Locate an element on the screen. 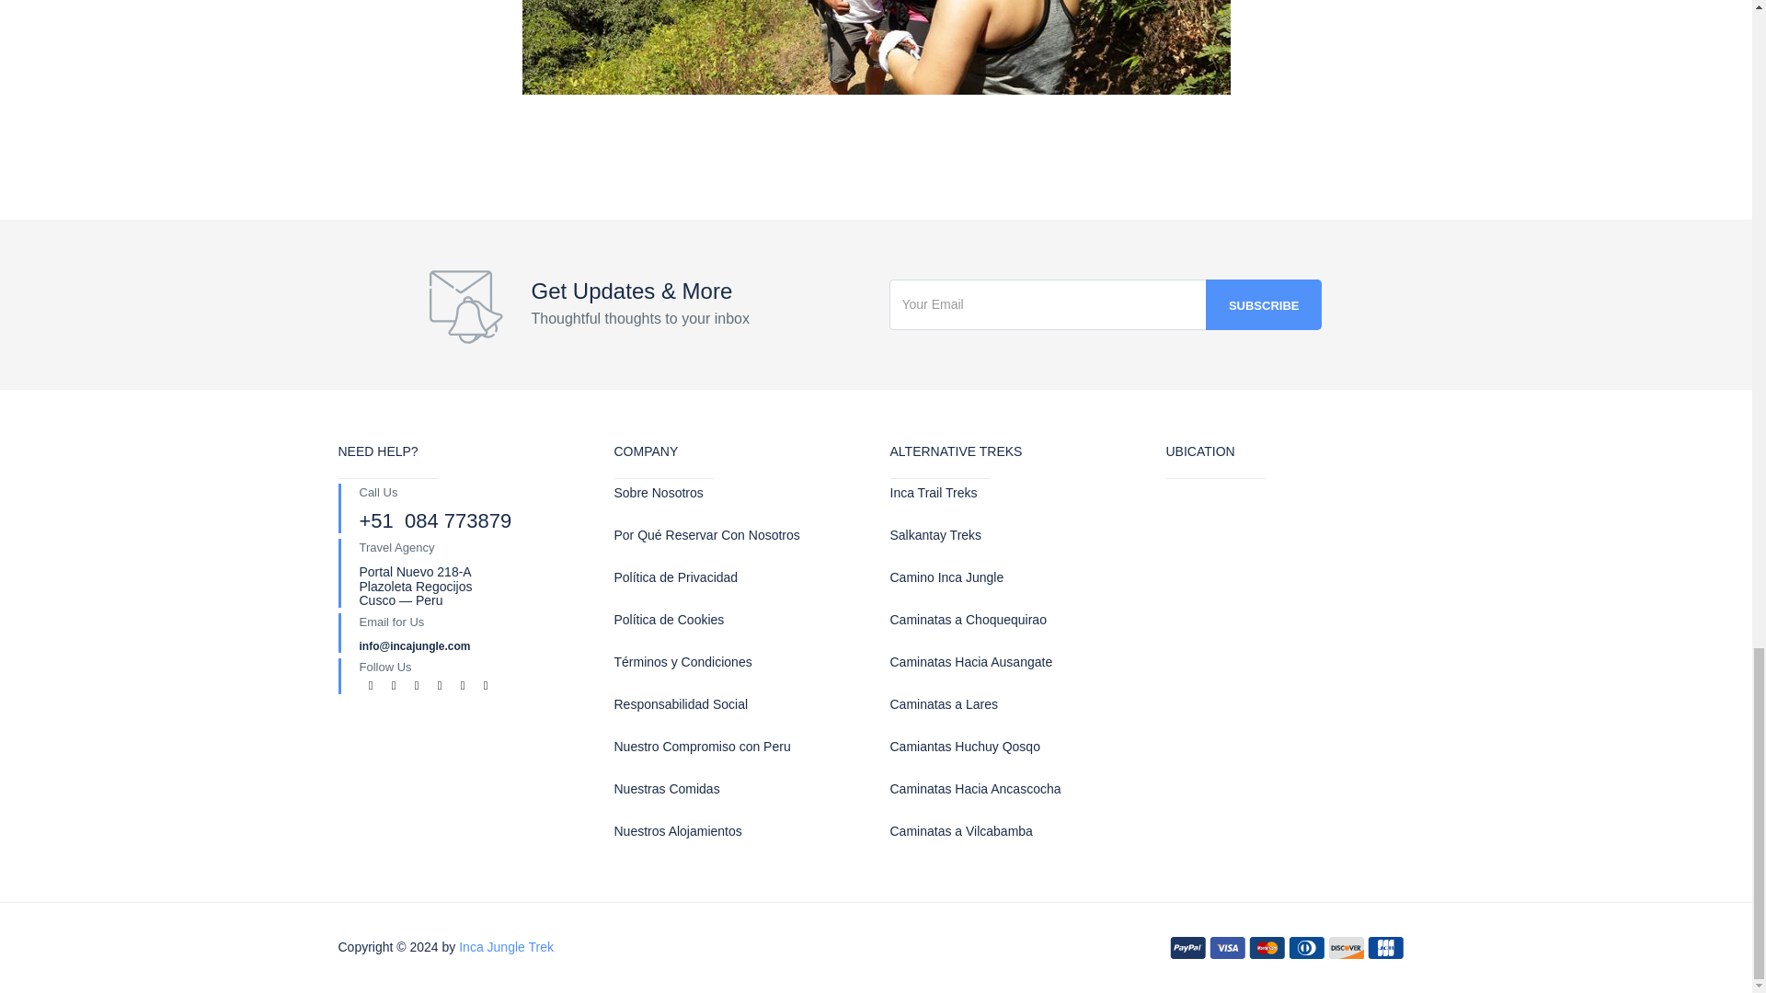 This screenshot has width=1766, height=993. inca jungle trail coca is located at coordinates (877, 47).